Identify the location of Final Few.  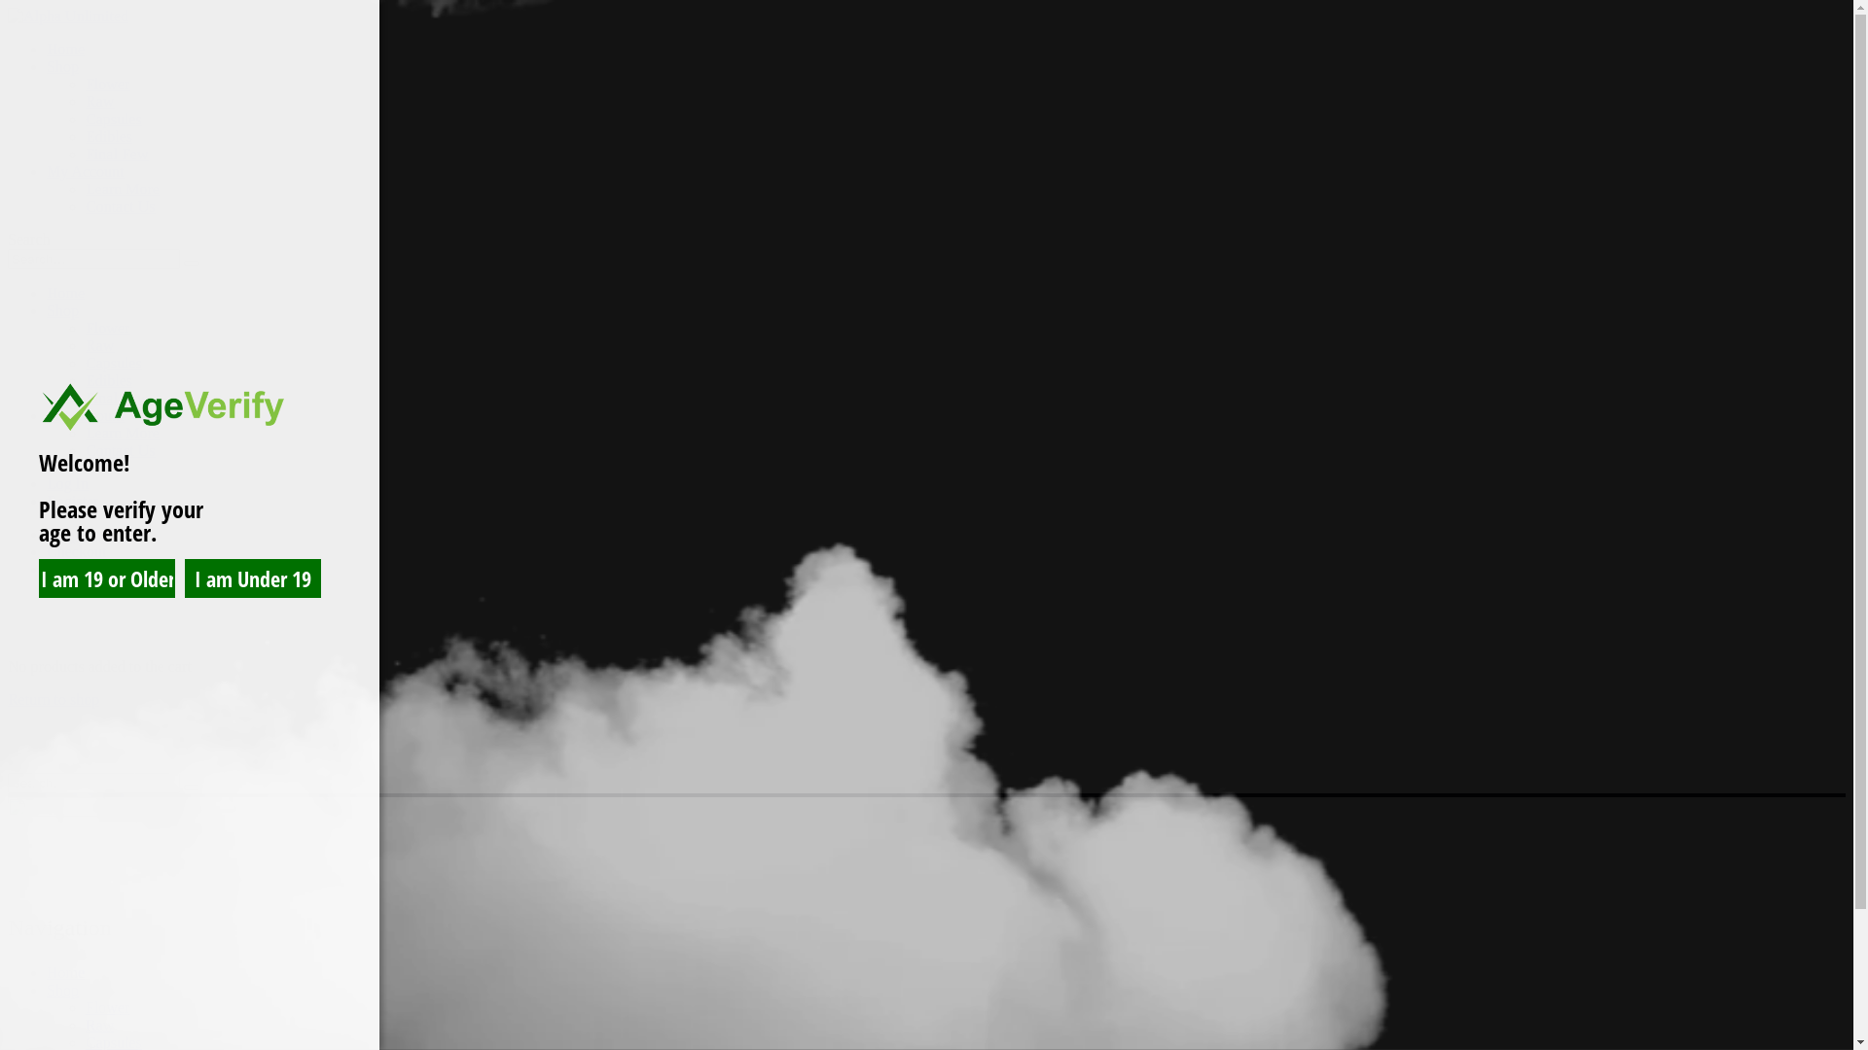
(117, 154).